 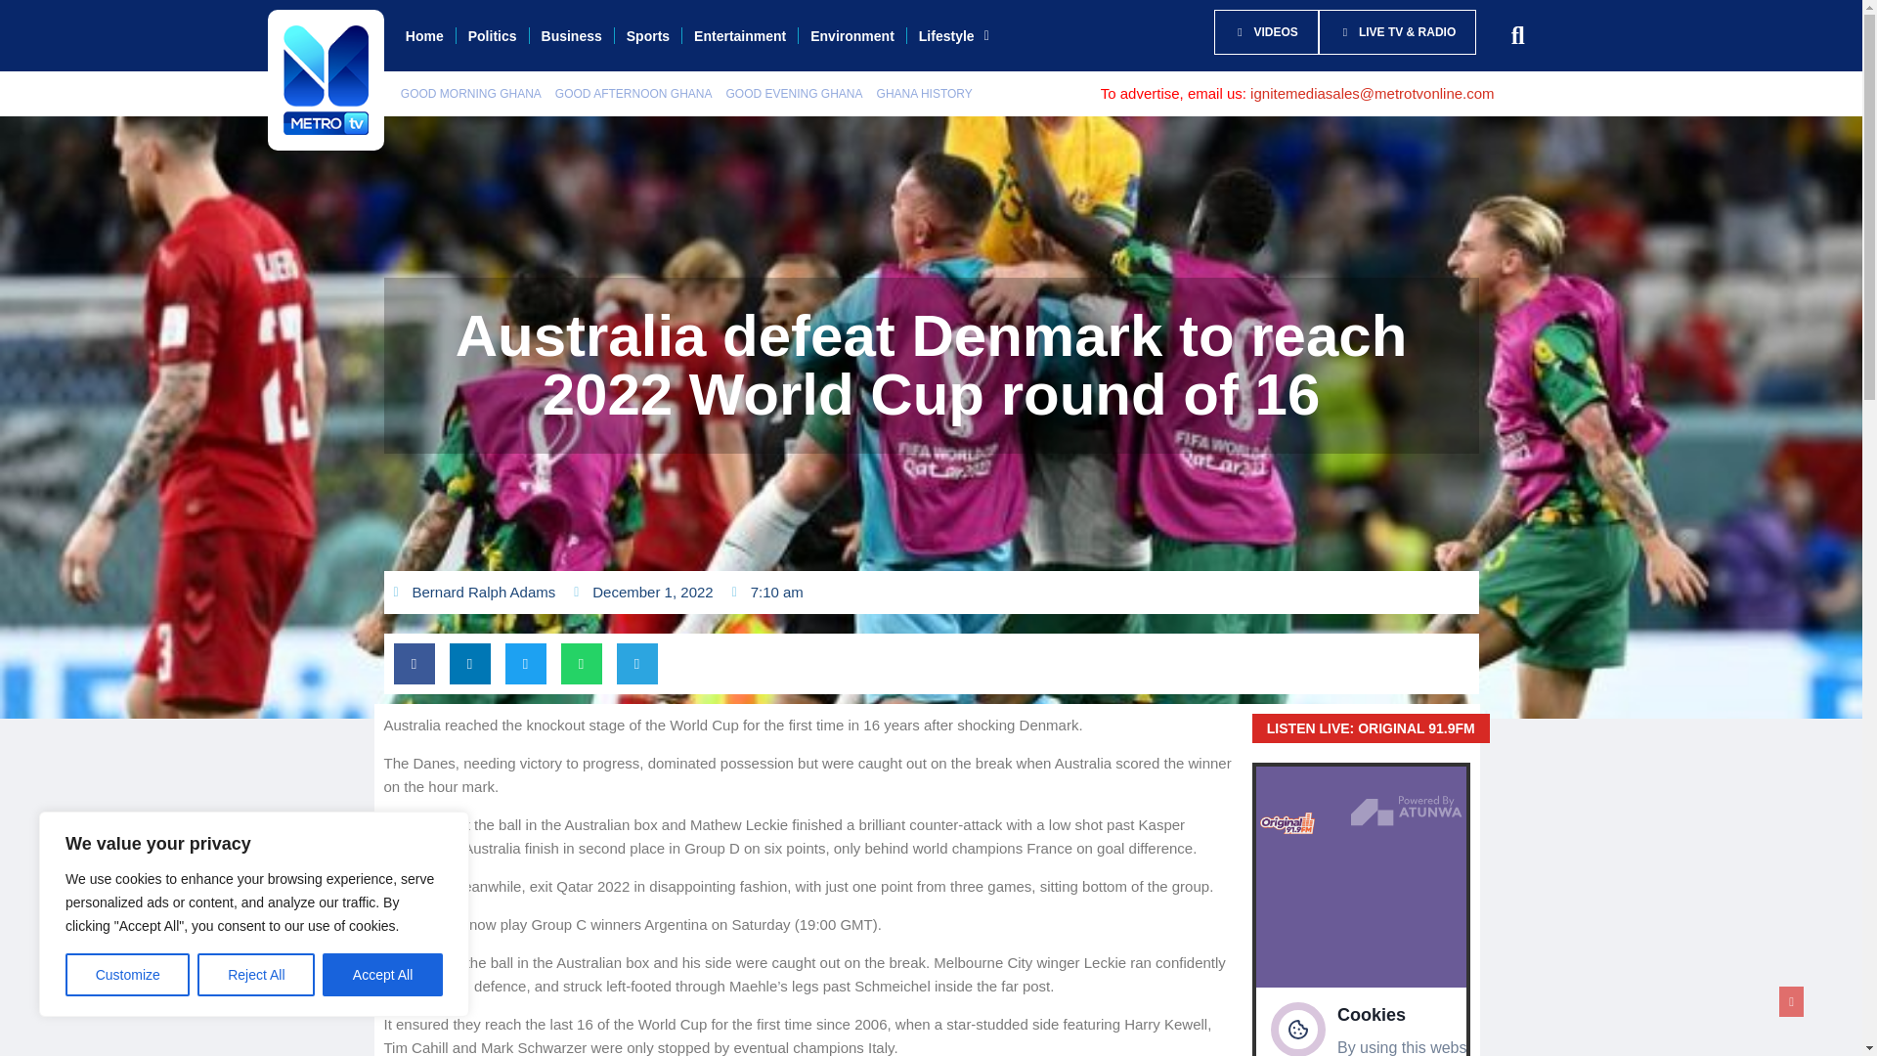 I want to click on Politics, so click(x=493, y=36).